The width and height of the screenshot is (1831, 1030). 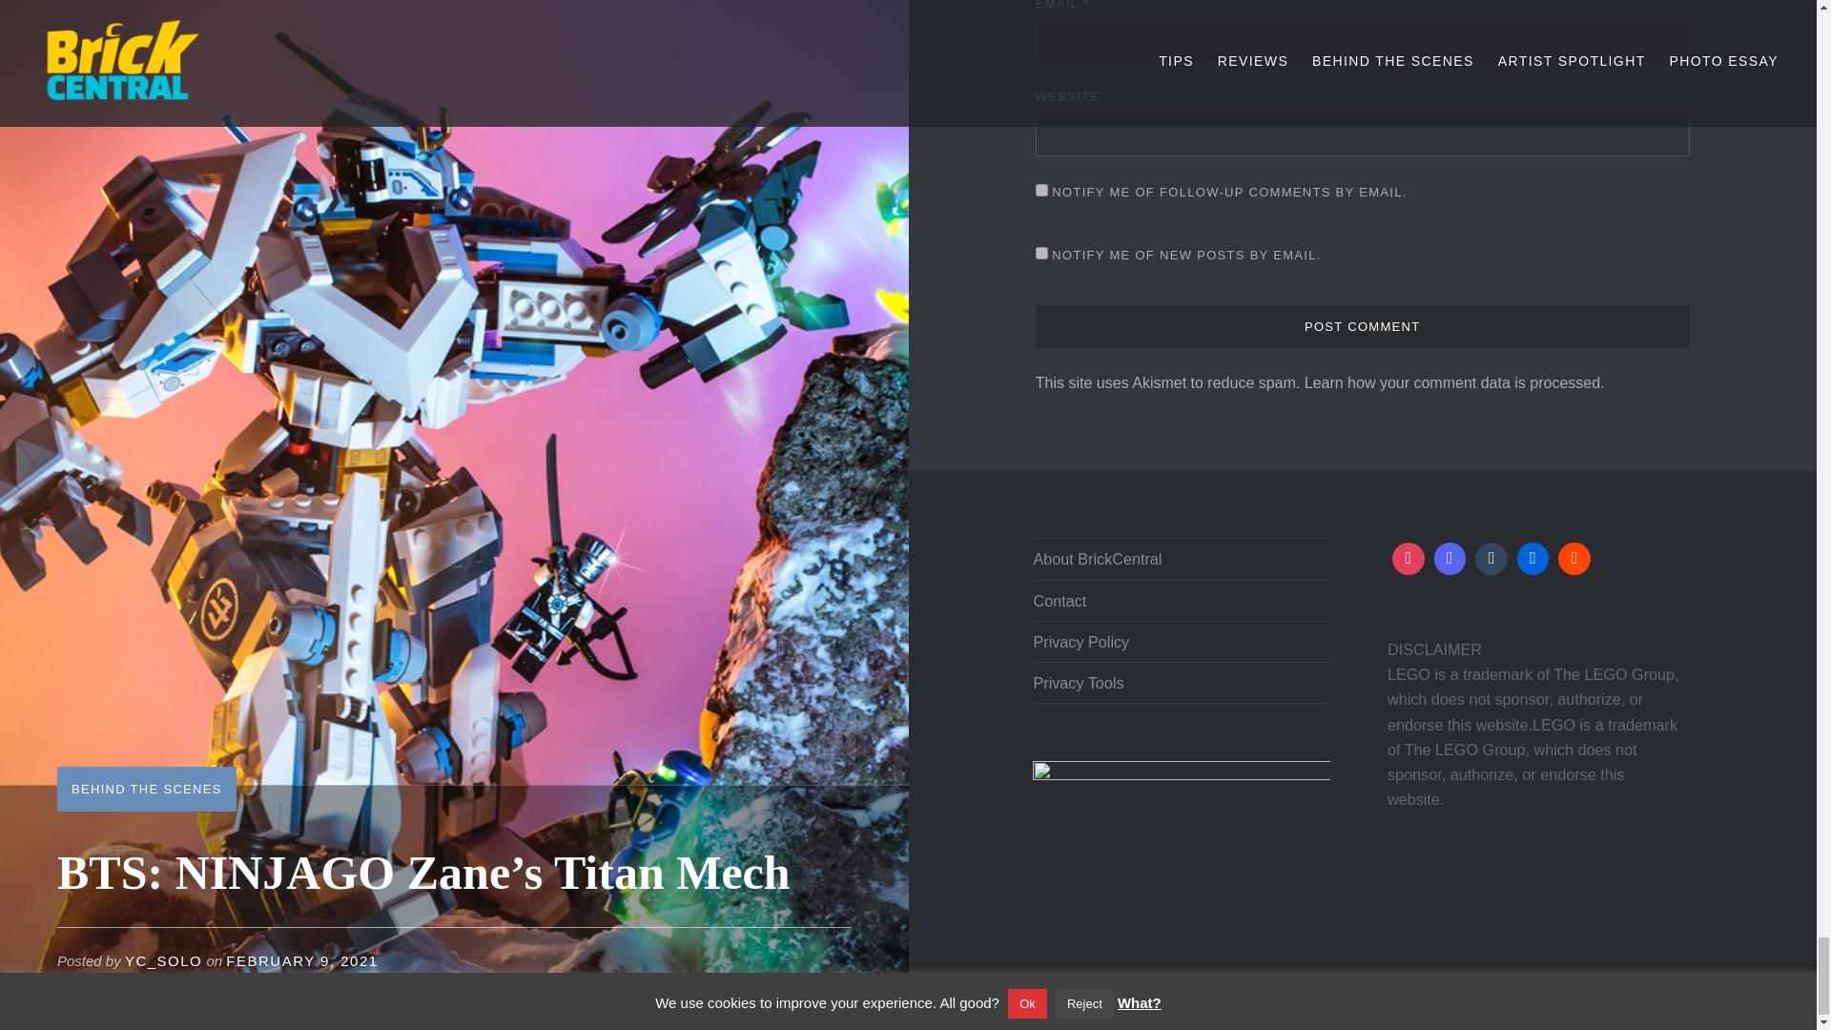 What do you see at coordinates (1363, 326) in the screenshot?
I see `Post Comment` at bounding box center [1363, 326].